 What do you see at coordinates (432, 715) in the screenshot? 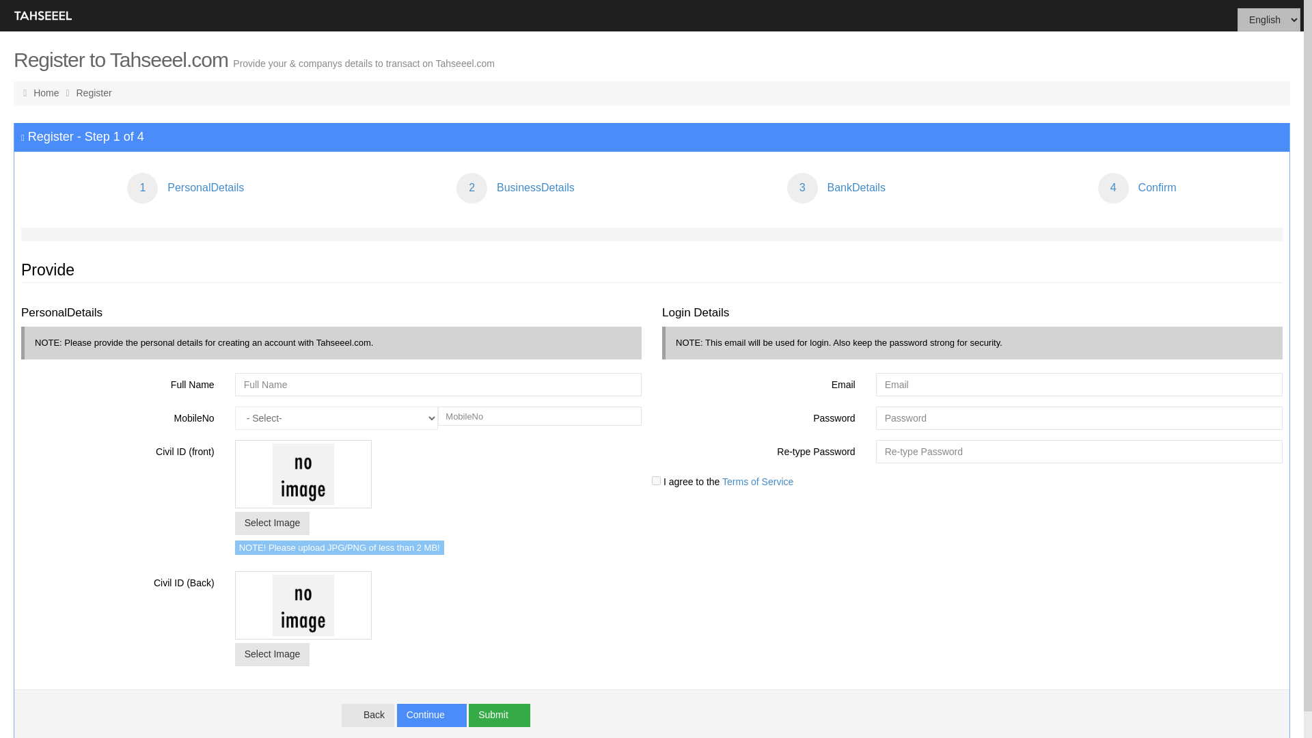
I see `Continue` at bounding box center [432, 715].